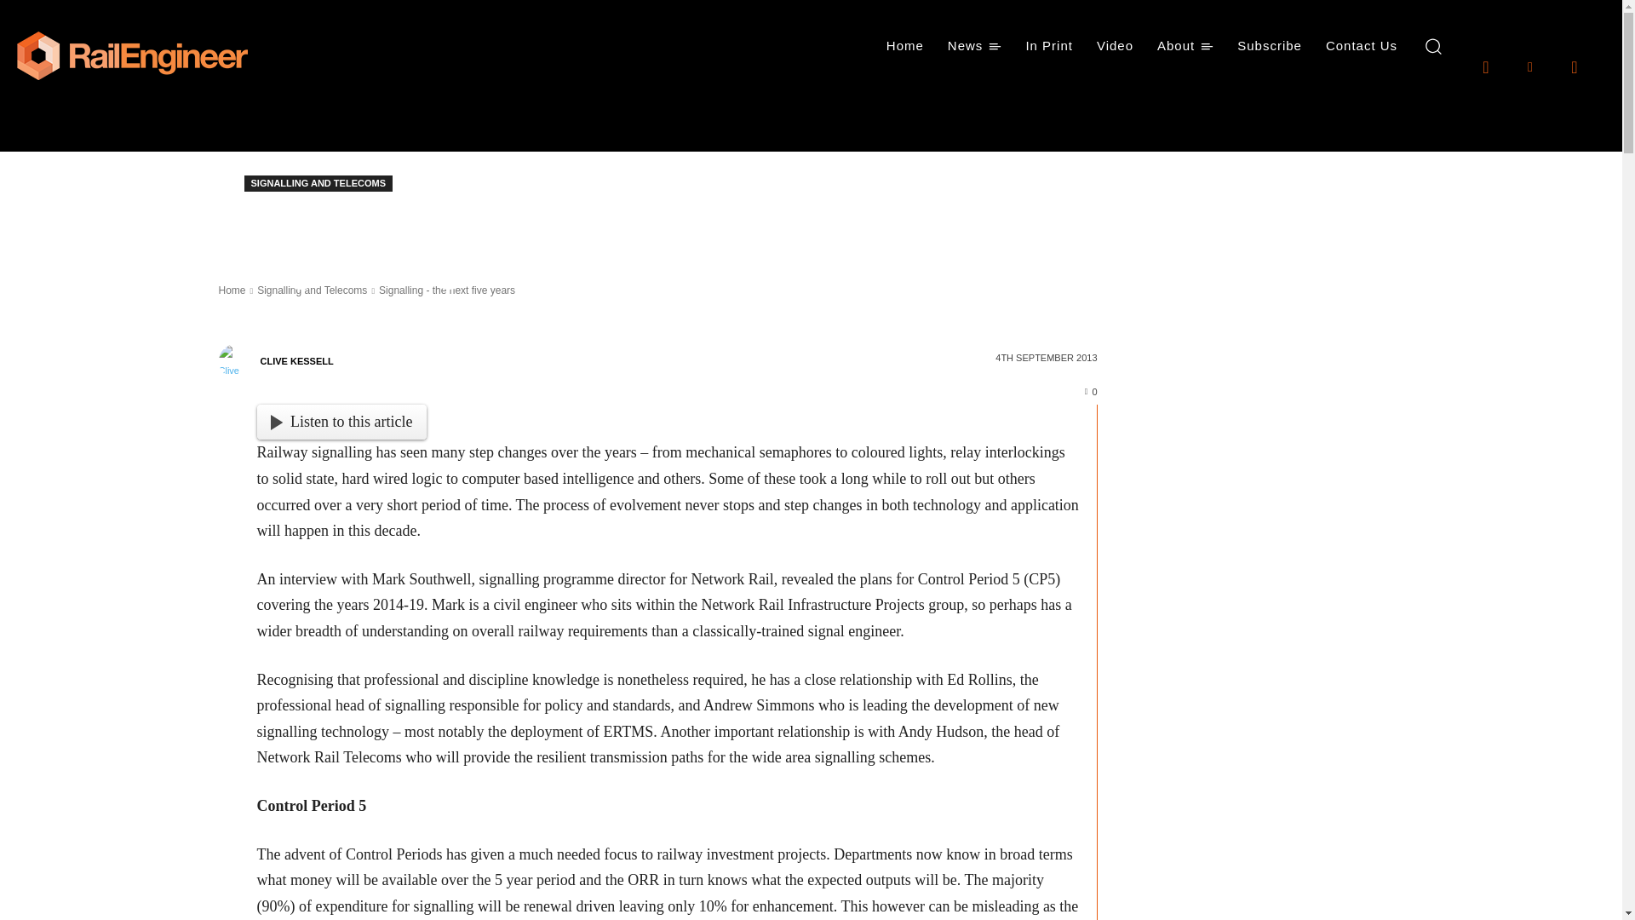 Image resolution: width=1635 pixels, height=920 pixels. Describe the element at coordinates (1049, 46) in the screenshot. I see `In Print` at that location.